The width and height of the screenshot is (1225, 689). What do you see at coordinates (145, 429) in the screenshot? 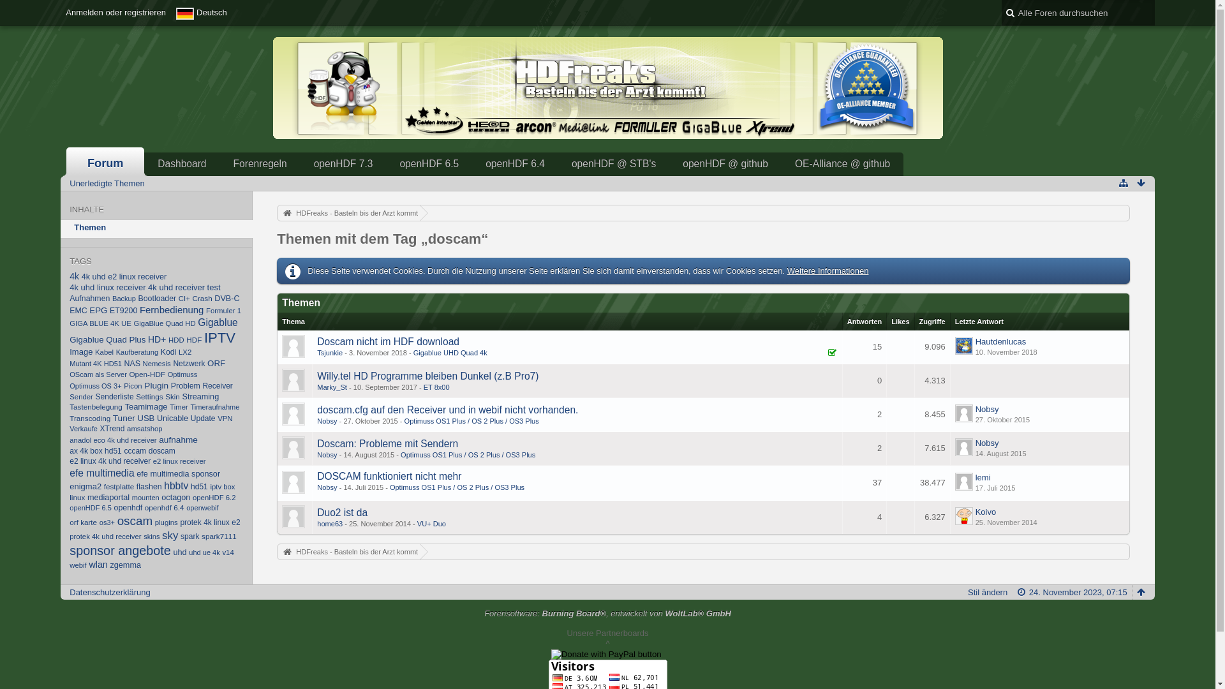
I see `amsatshop` at bounding box center [145, 429].